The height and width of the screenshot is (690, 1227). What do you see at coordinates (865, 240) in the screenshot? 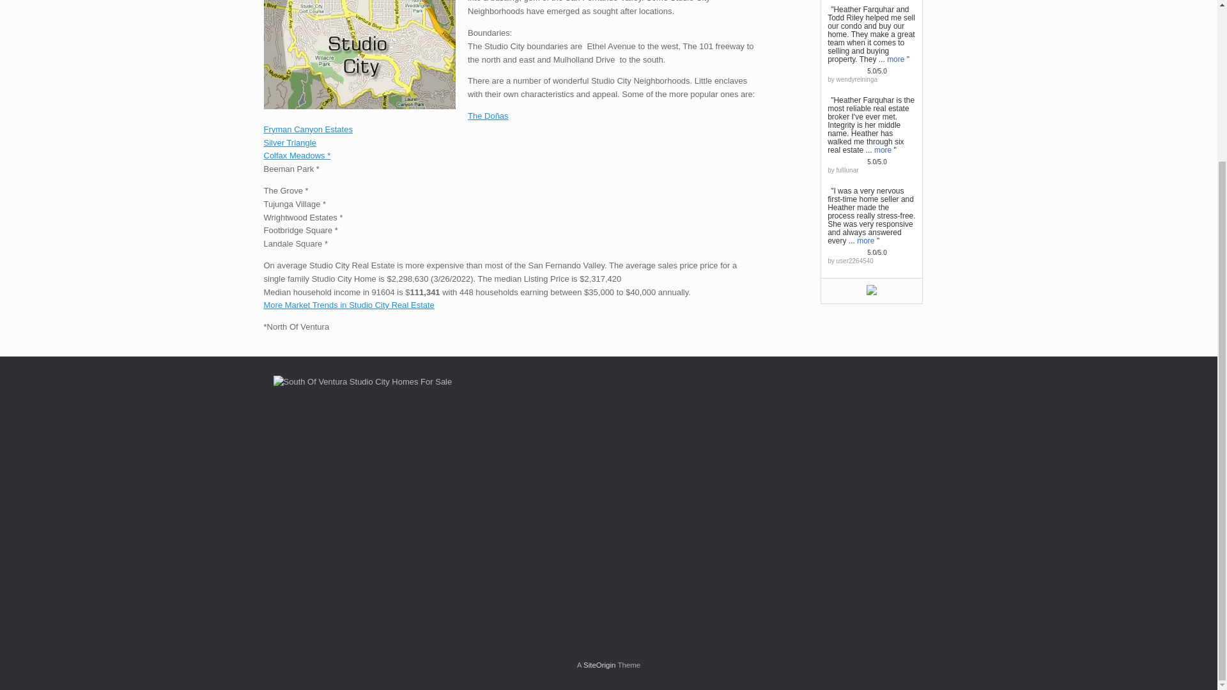
I see `more` at bounding box center [865, 240].